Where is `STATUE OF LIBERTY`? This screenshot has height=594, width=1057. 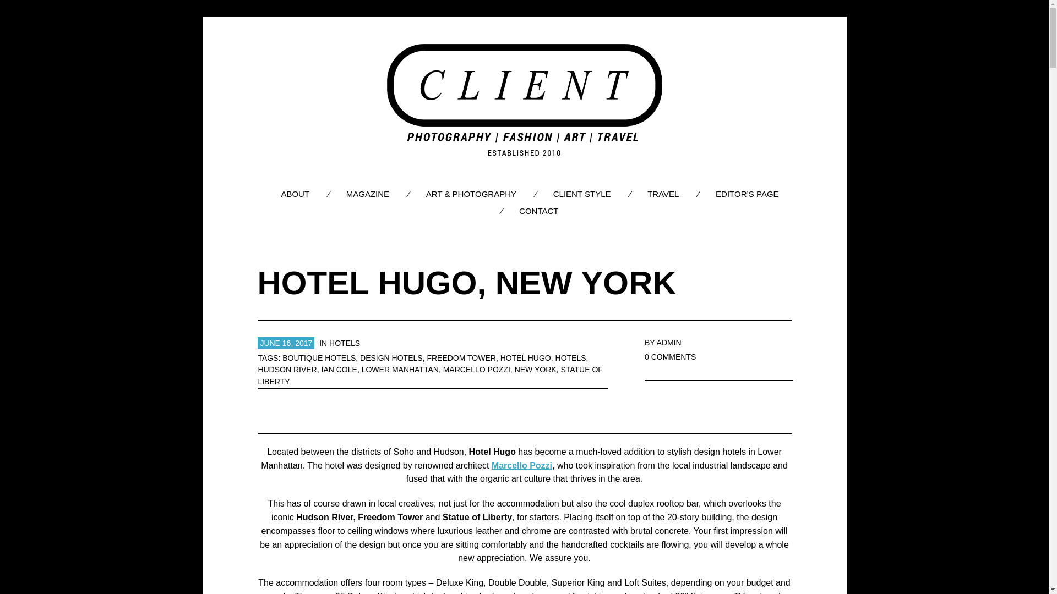 STATUE OF LIBERTY is located at coordinates (430, 376).